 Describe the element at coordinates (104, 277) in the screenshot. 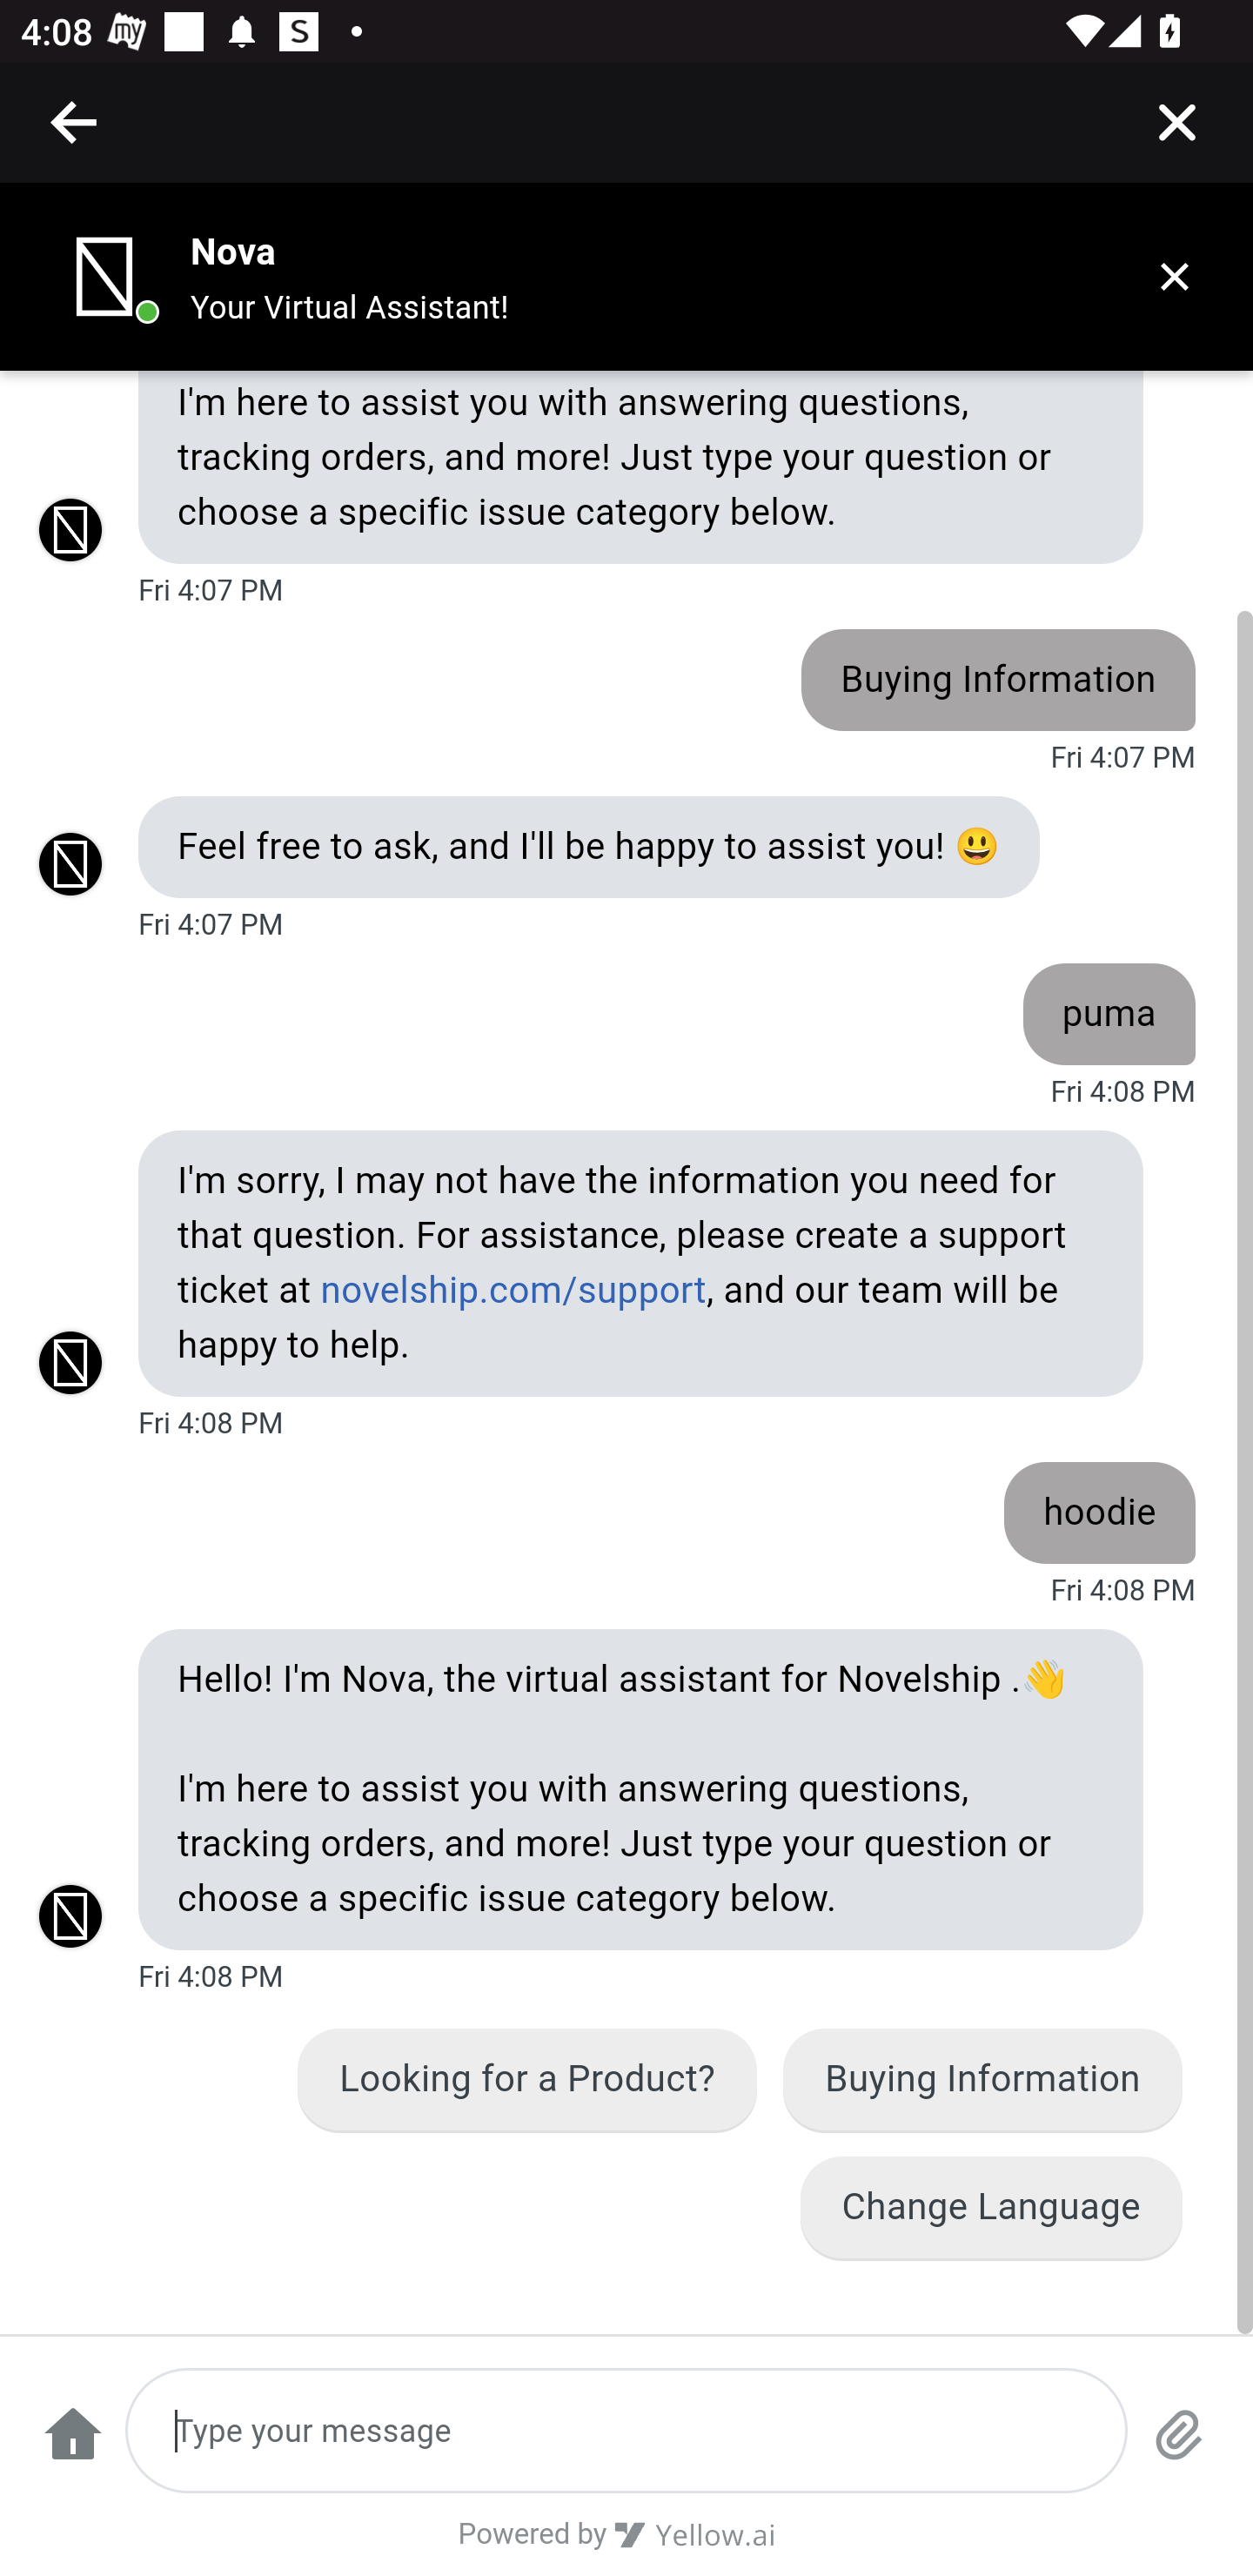

I see `Nova bot icon` at that location.